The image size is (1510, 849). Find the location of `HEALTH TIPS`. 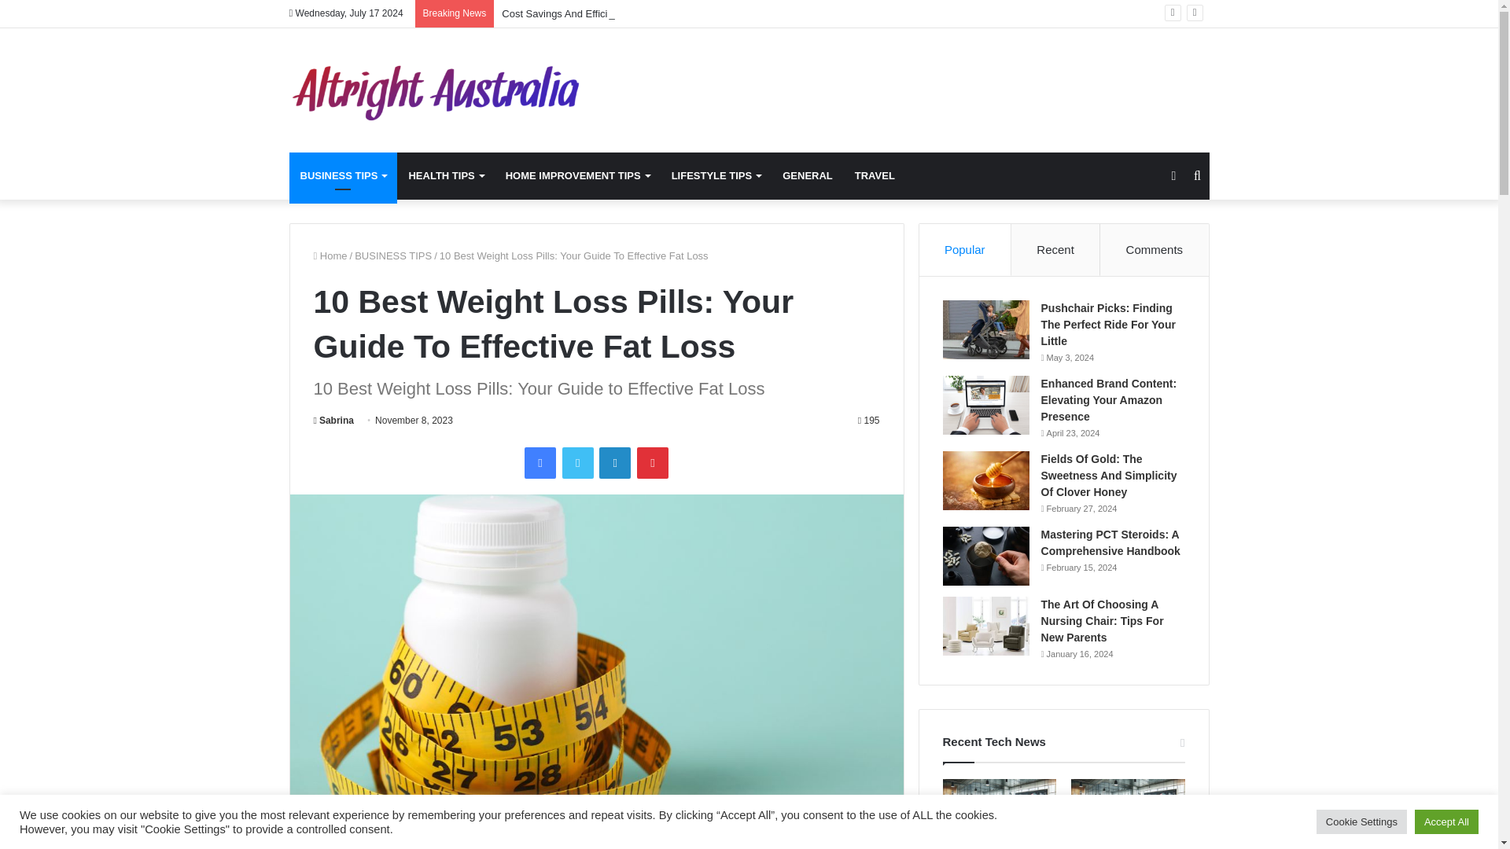

HEALTH TIPS is located at coordinates (445, 176).